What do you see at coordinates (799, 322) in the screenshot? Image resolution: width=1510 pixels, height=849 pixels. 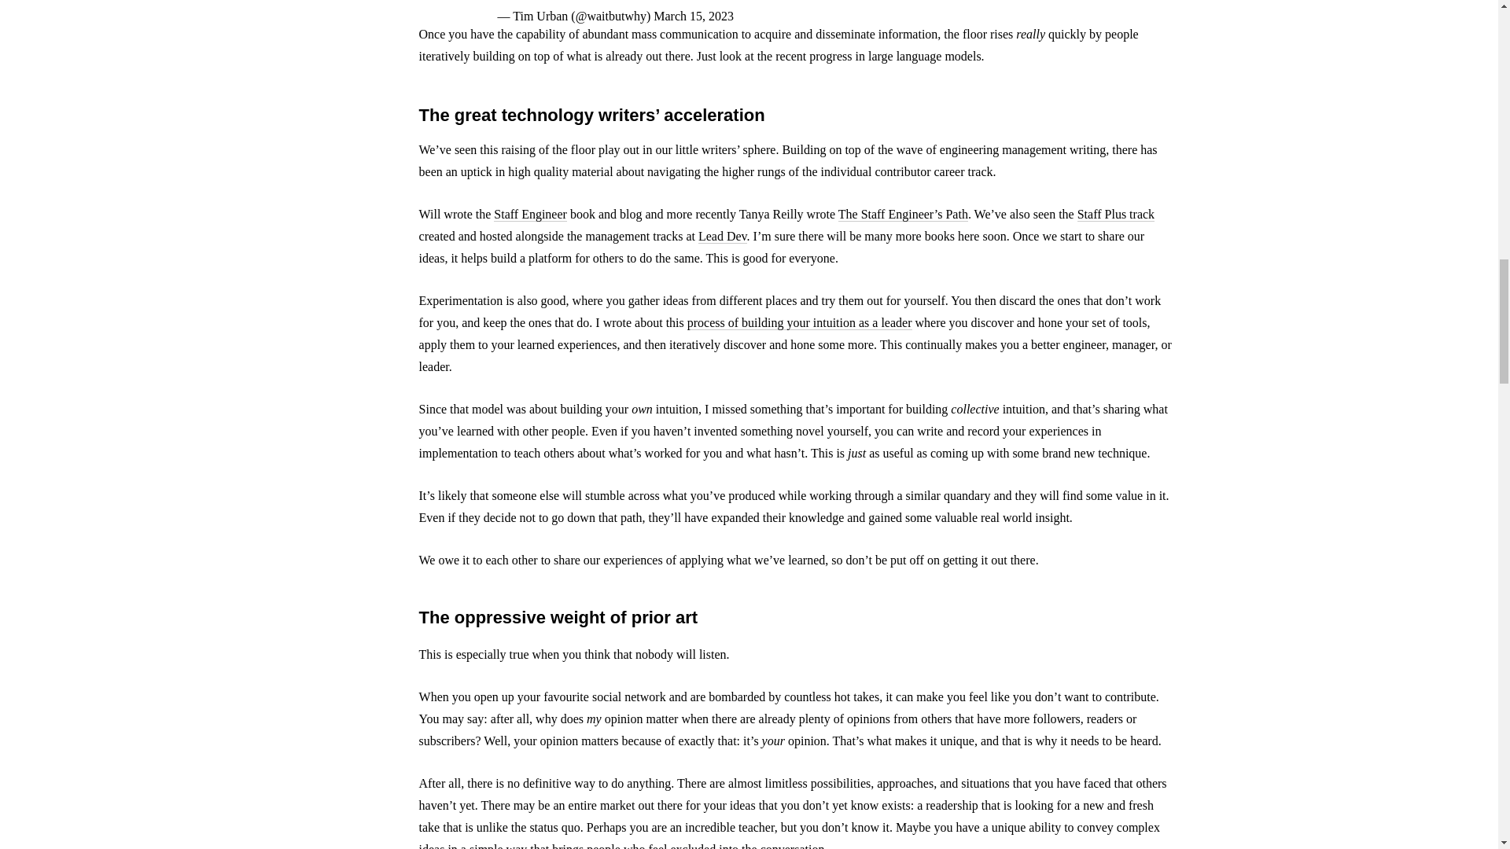 I see `process of building your intuition as a leader` at bounding box center [799, 322].